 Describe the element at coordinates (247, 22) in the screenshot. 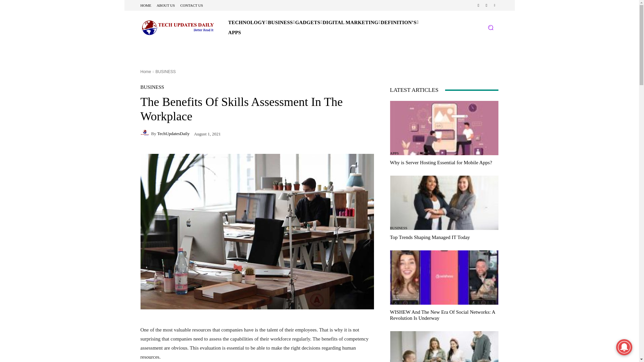

I see `TECHNOLOGY` at that location.